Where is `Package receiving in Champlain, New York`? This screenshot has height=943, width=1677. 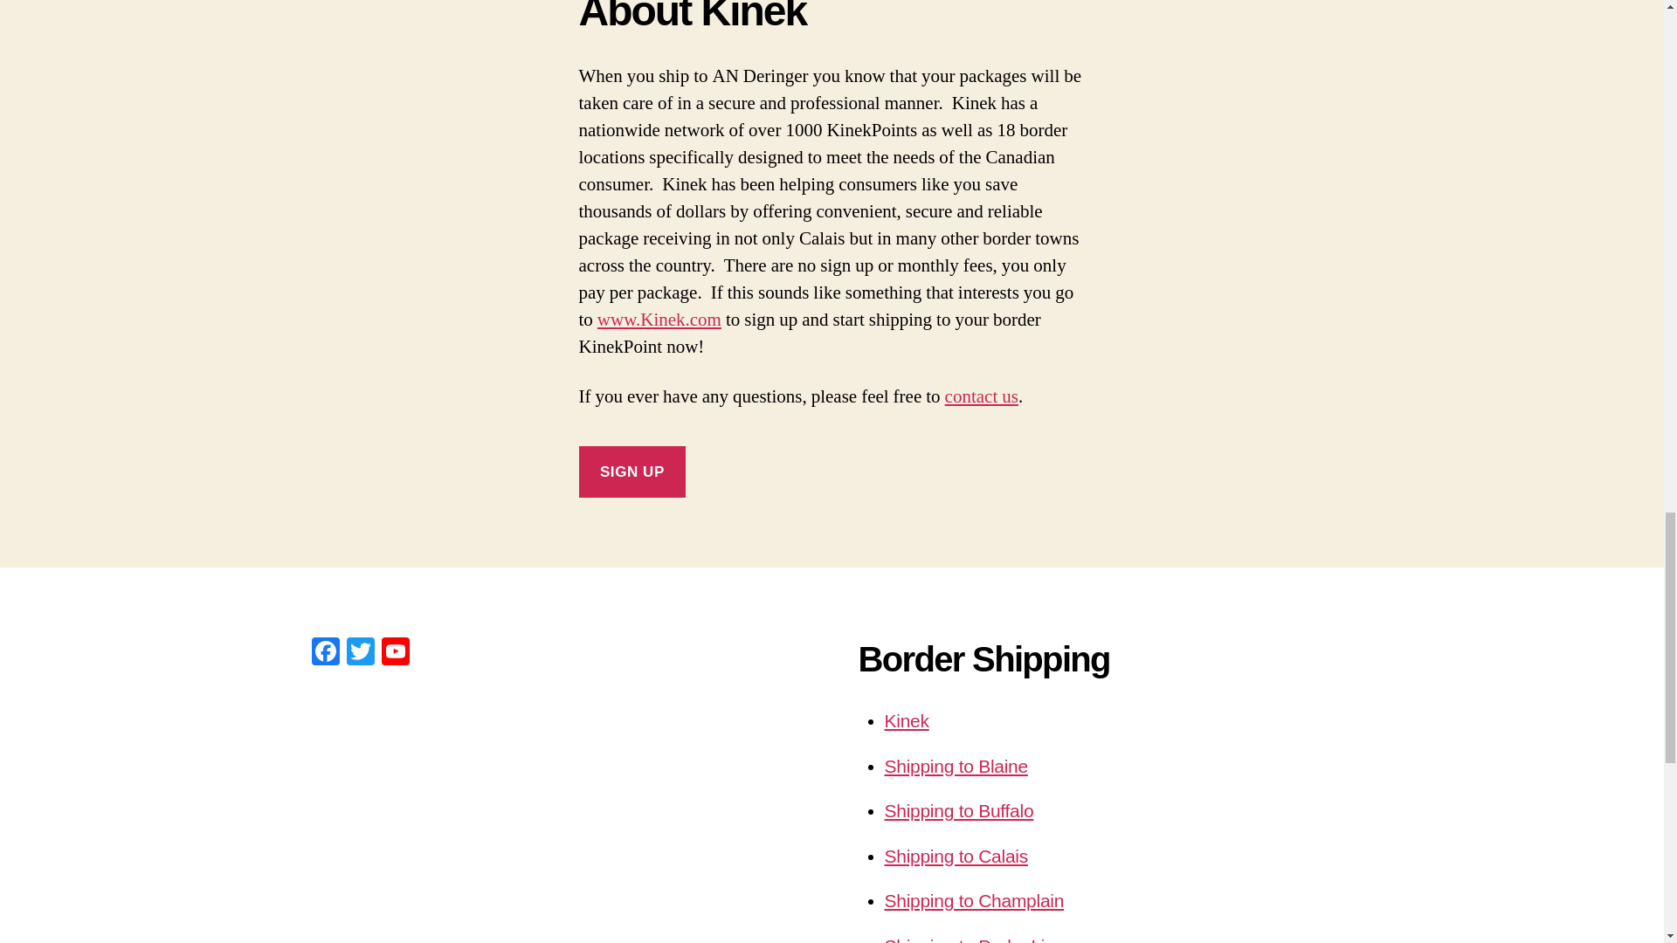
Package receiving in Champlain, New York is located at coordinates (973, 900).